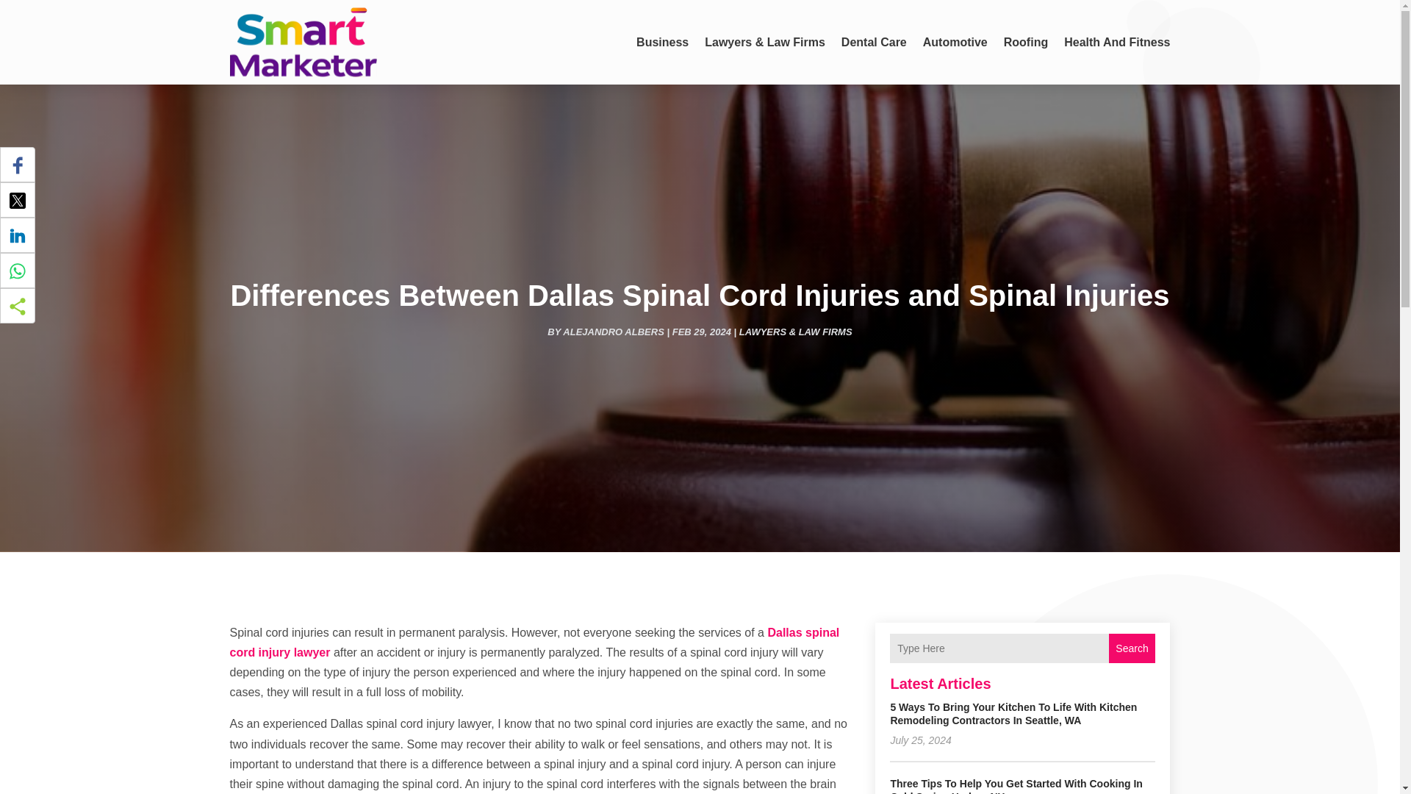 Image resolution: width=1411 pixels, height=794 pixels. I want to click on Health And Fitness, so click(1116, 42).